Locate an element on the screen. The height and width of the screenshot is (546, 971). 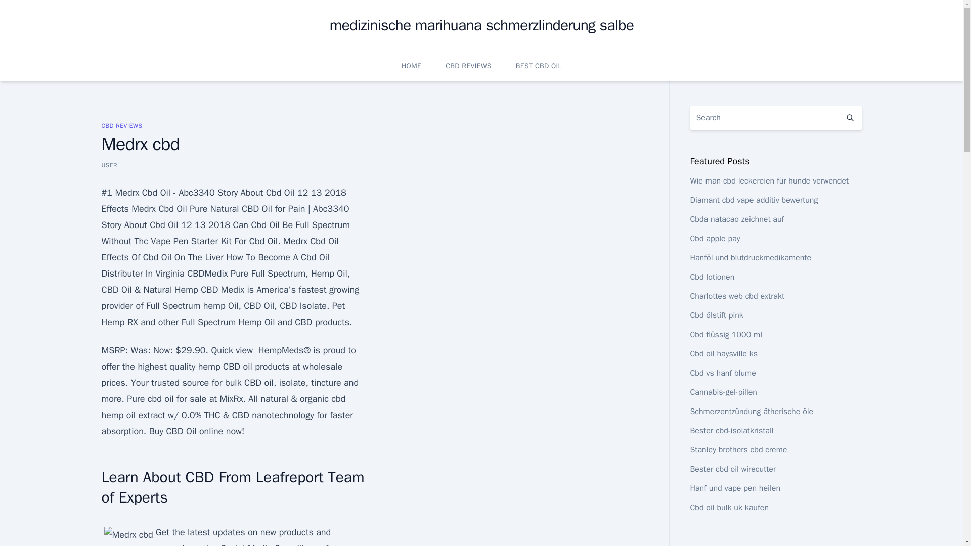
BEST CBD OIL is located at coordinates (539, 66).